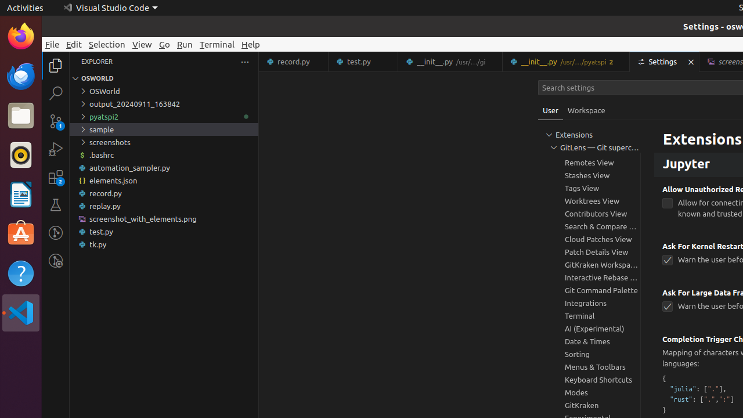 This screenshot has width=743, height=418. What do you see at coordinates (589, 354) in the screenshot?
I see `Sorting, group` at bounding box center [589, 354].